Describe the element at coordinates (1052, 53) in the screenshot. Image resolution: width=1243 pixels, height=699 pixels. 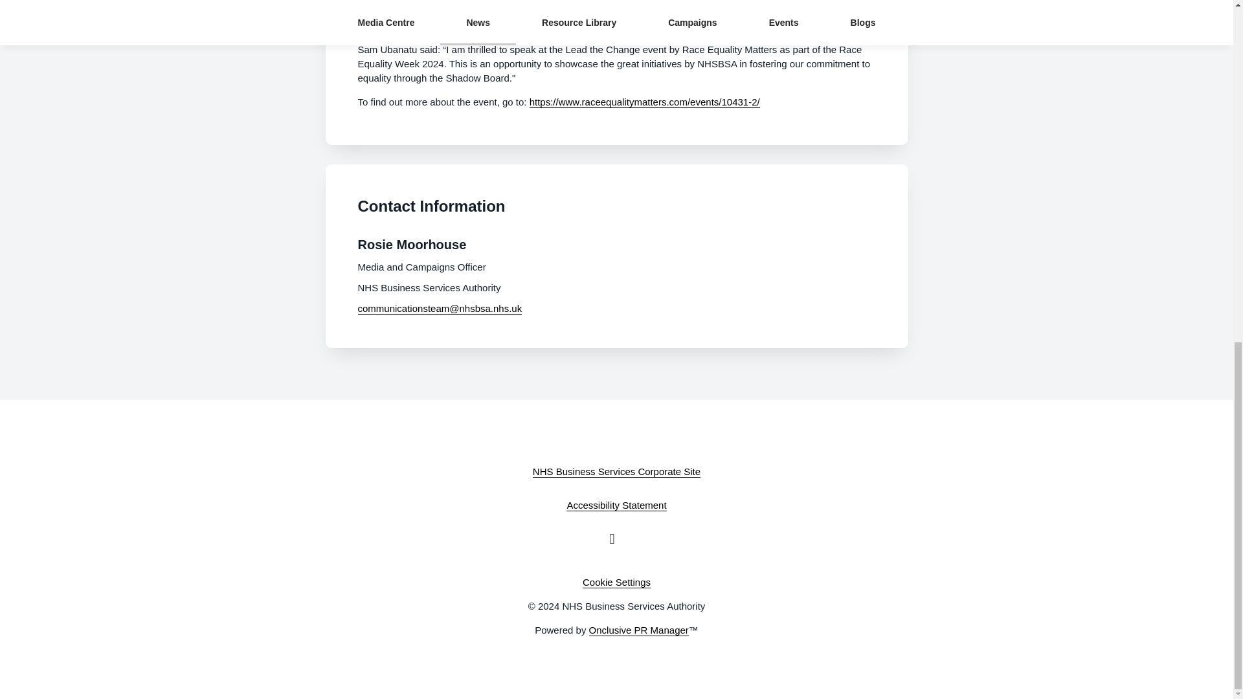
I see `Cookie Settings` at that location.